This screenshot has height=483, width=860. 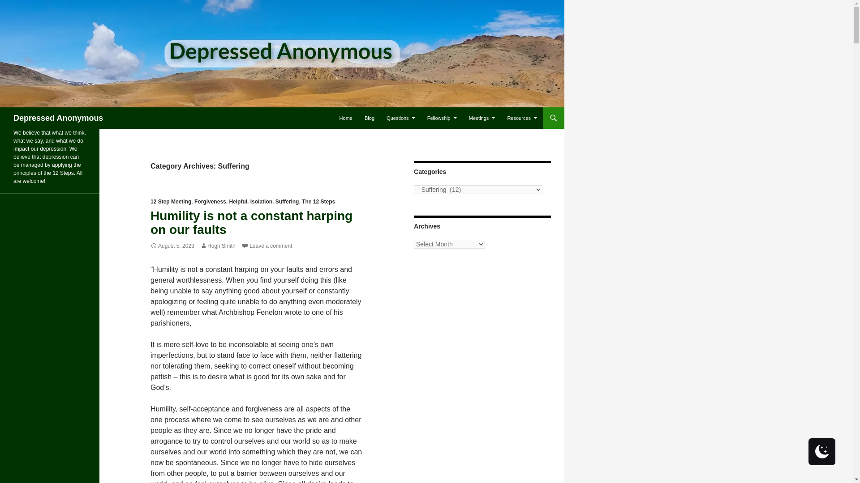 What do you see at coordinates (238, 201) in the screenshot?
I see `Helpful` at bounding box center [238, 201].